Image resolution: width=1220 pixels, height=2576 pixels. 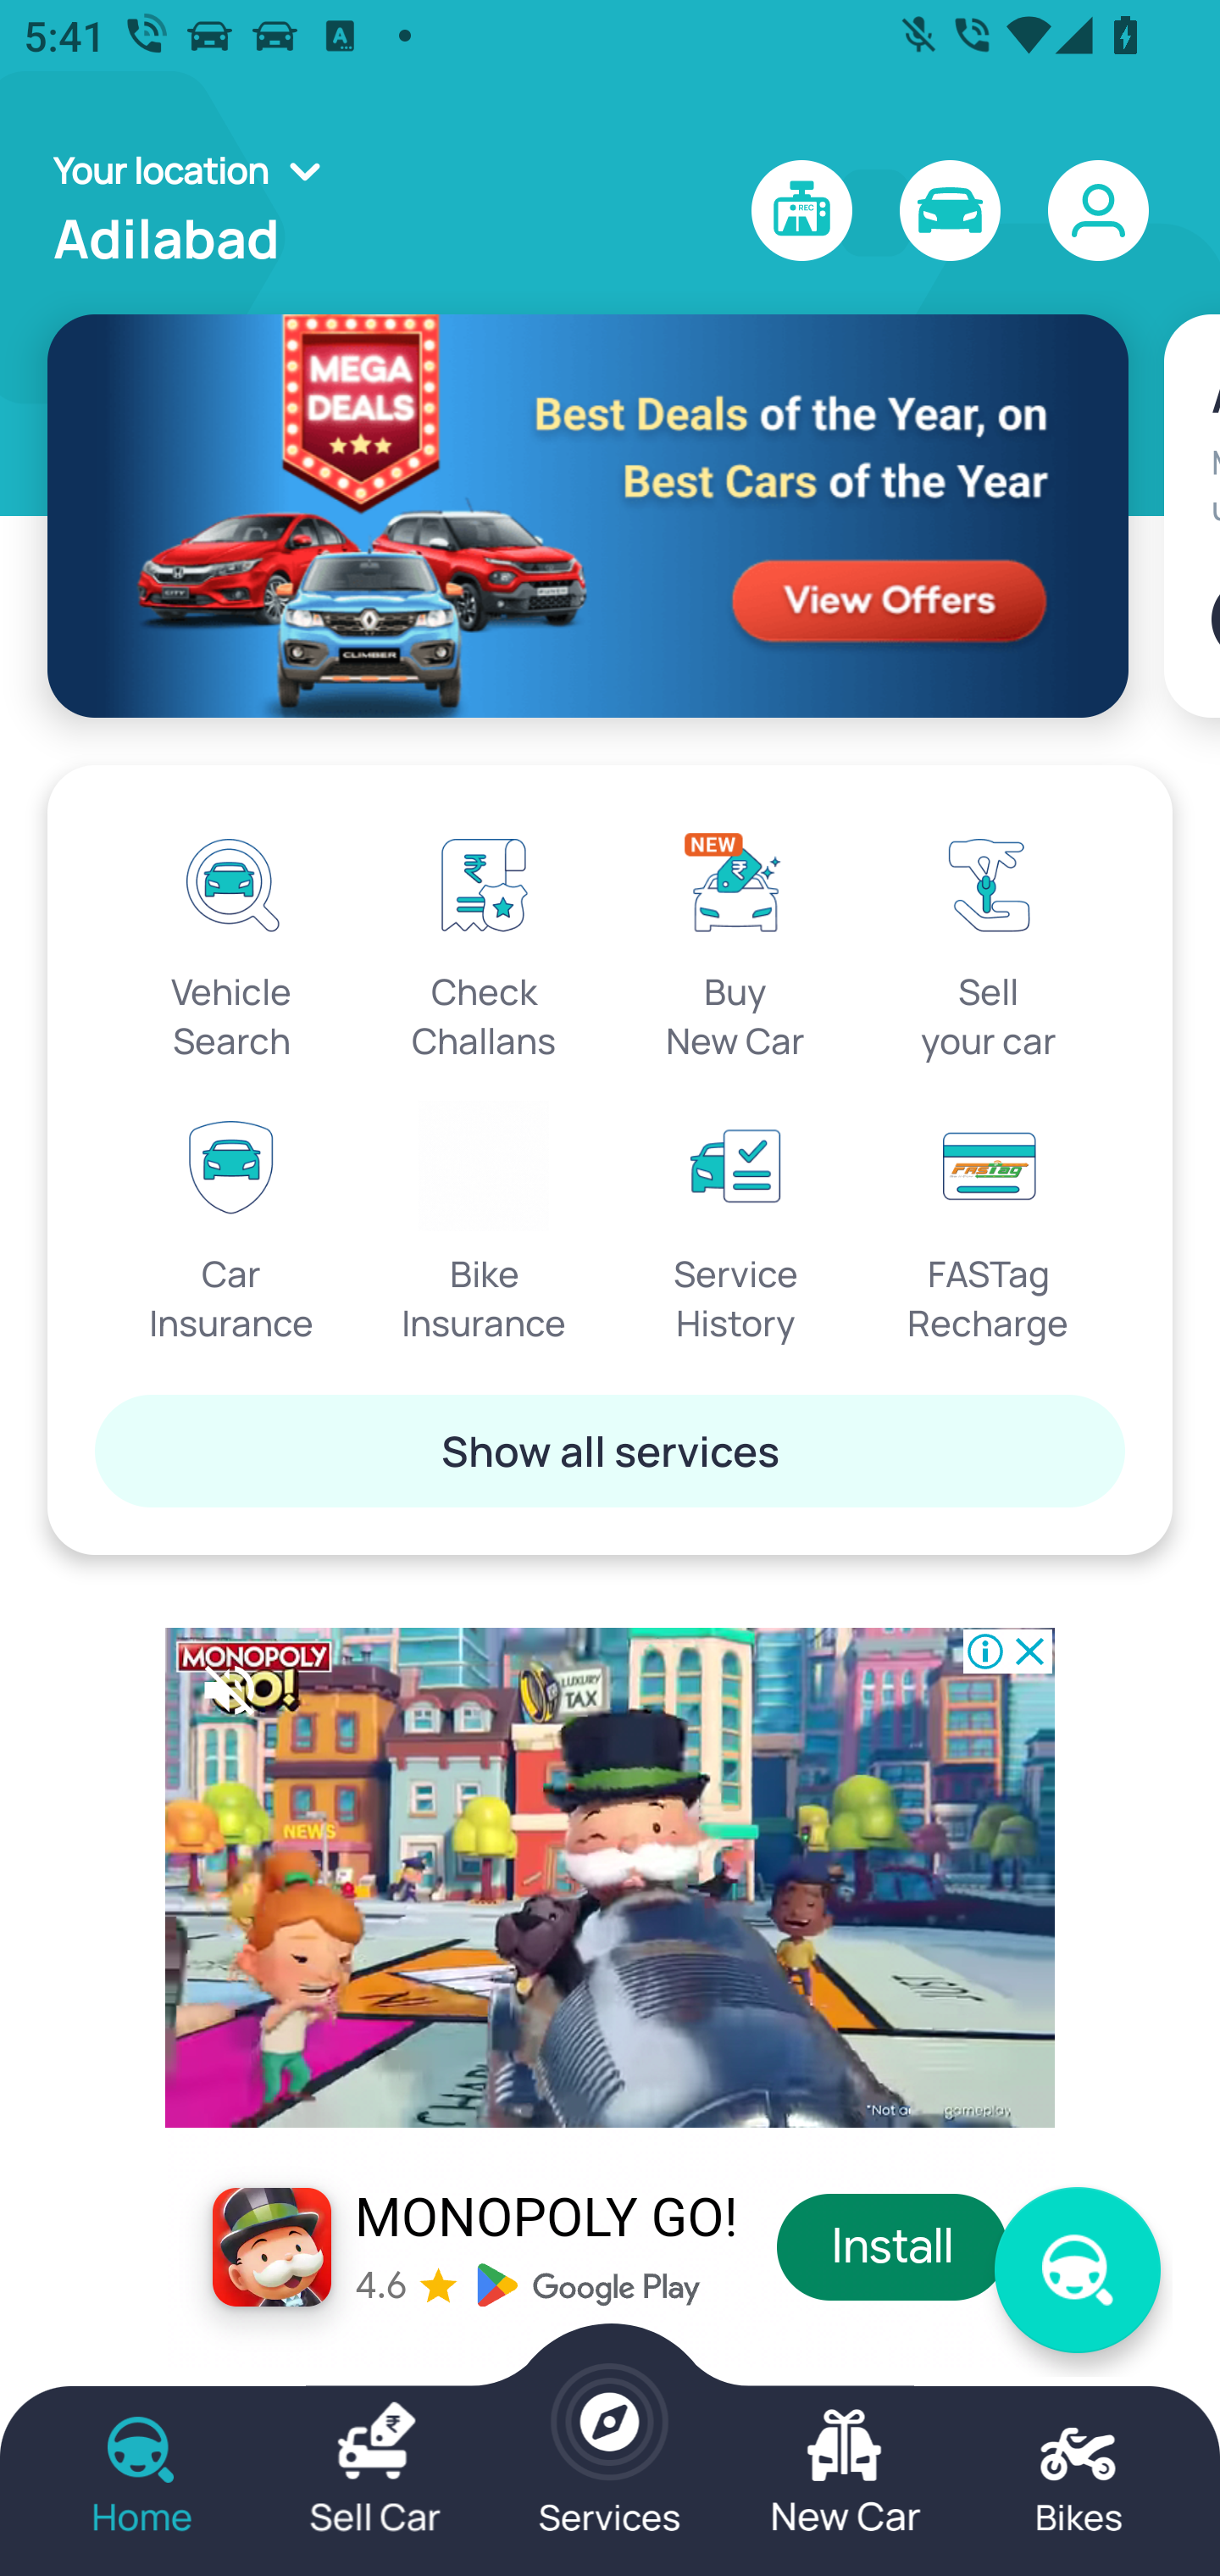 What do you see at coordinates (1215, 619) in the screenshot?
I see `Add vehicle` at bounding box center [1215, 619].